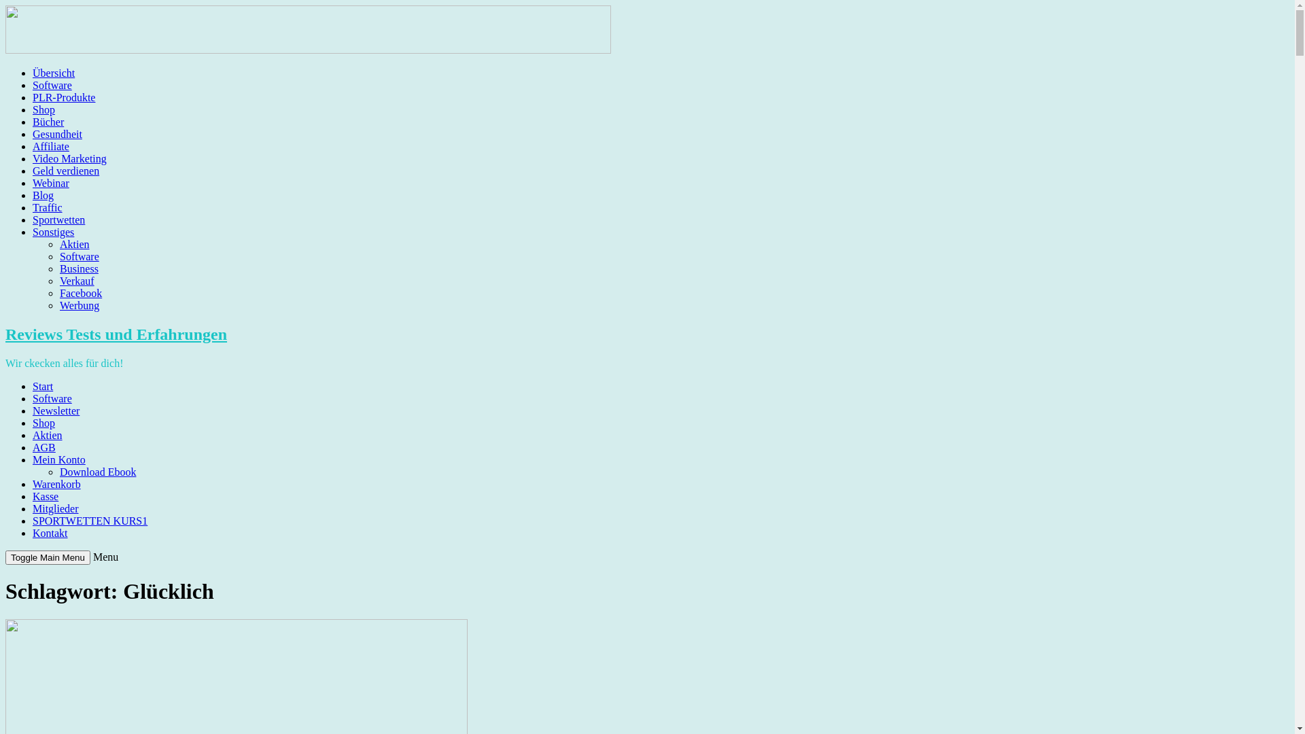 The image size is (1305, 734). Describe the element at coordinates (81, 294) in the screenshot. I see `Facebook` at that location.